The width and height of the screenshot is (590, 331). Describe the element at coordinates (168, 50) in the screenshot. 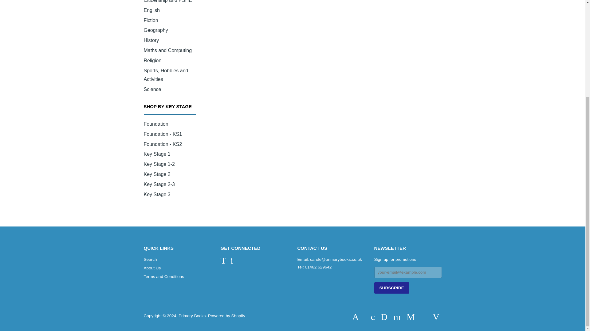

I see `Maths and Computing` at that location.